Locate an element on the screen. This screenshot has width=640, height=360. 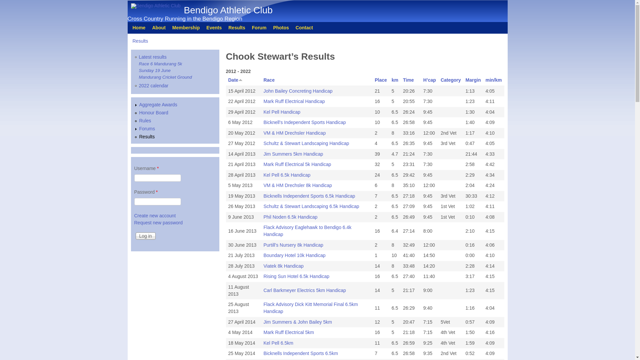
Time is located at coordinates (408, 80).